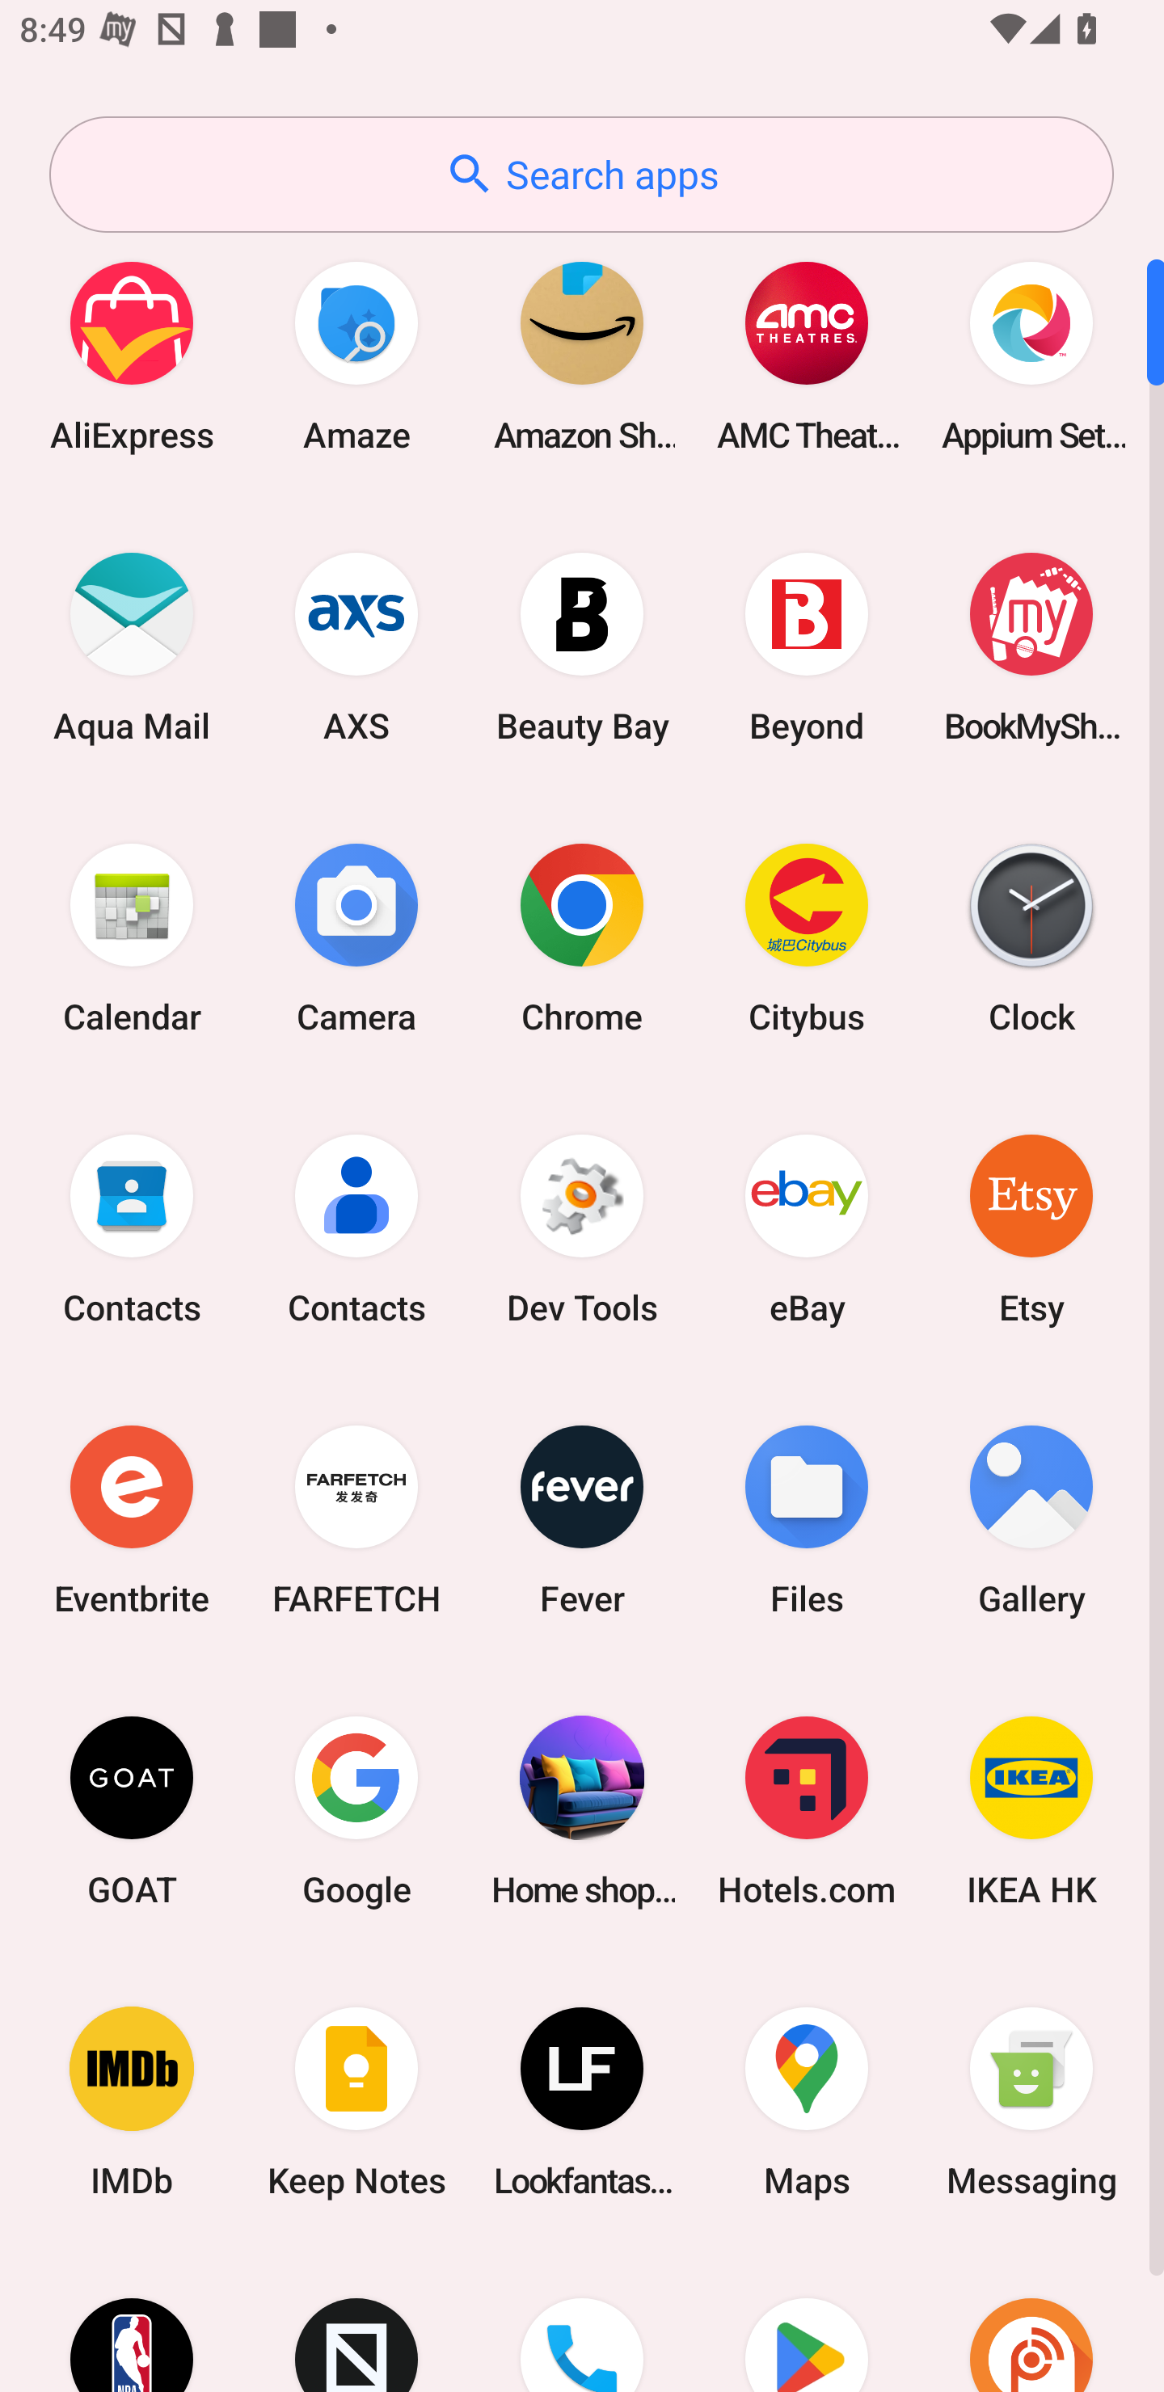 Image resolution: width=1164 pixels, height=2392 pixels. I want to click on eBay, so click(807, 1228).